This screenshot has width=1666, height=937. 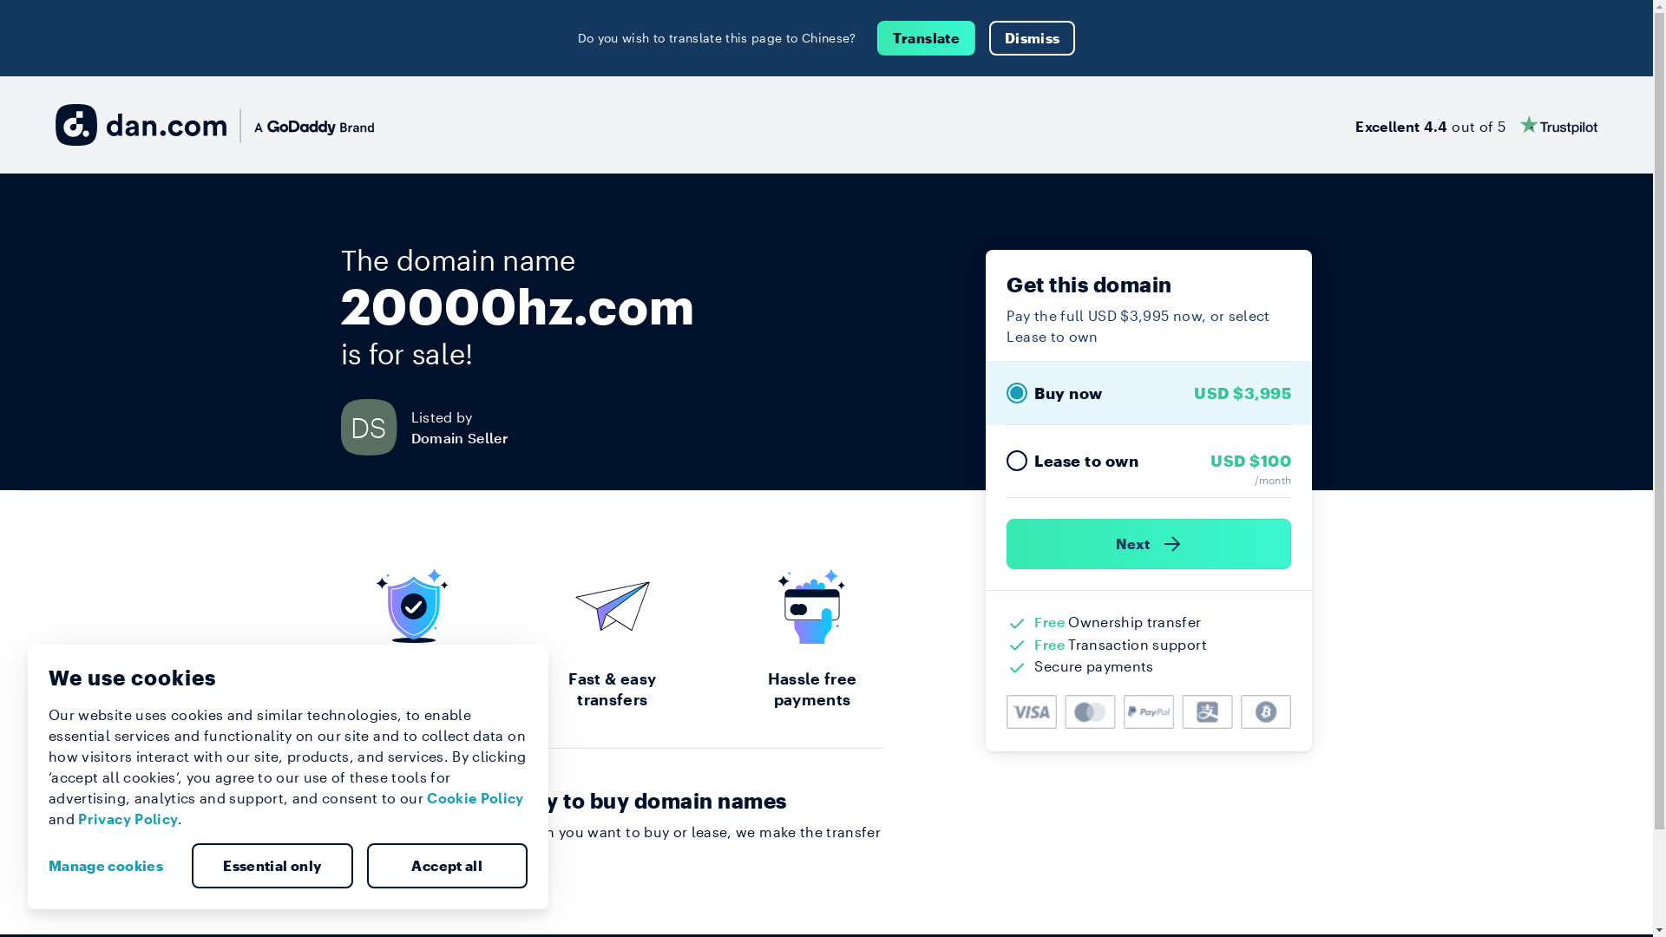 I want to click on Next
), so click(x=1149, y=544).